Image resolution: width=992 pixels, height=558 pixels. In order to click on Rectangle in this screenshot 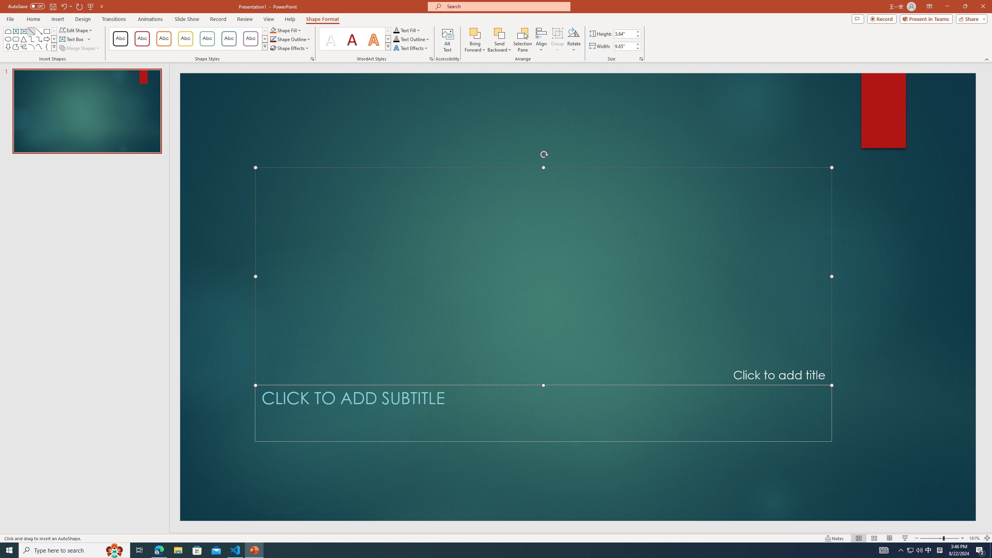, I will do `click(46, 31)`.